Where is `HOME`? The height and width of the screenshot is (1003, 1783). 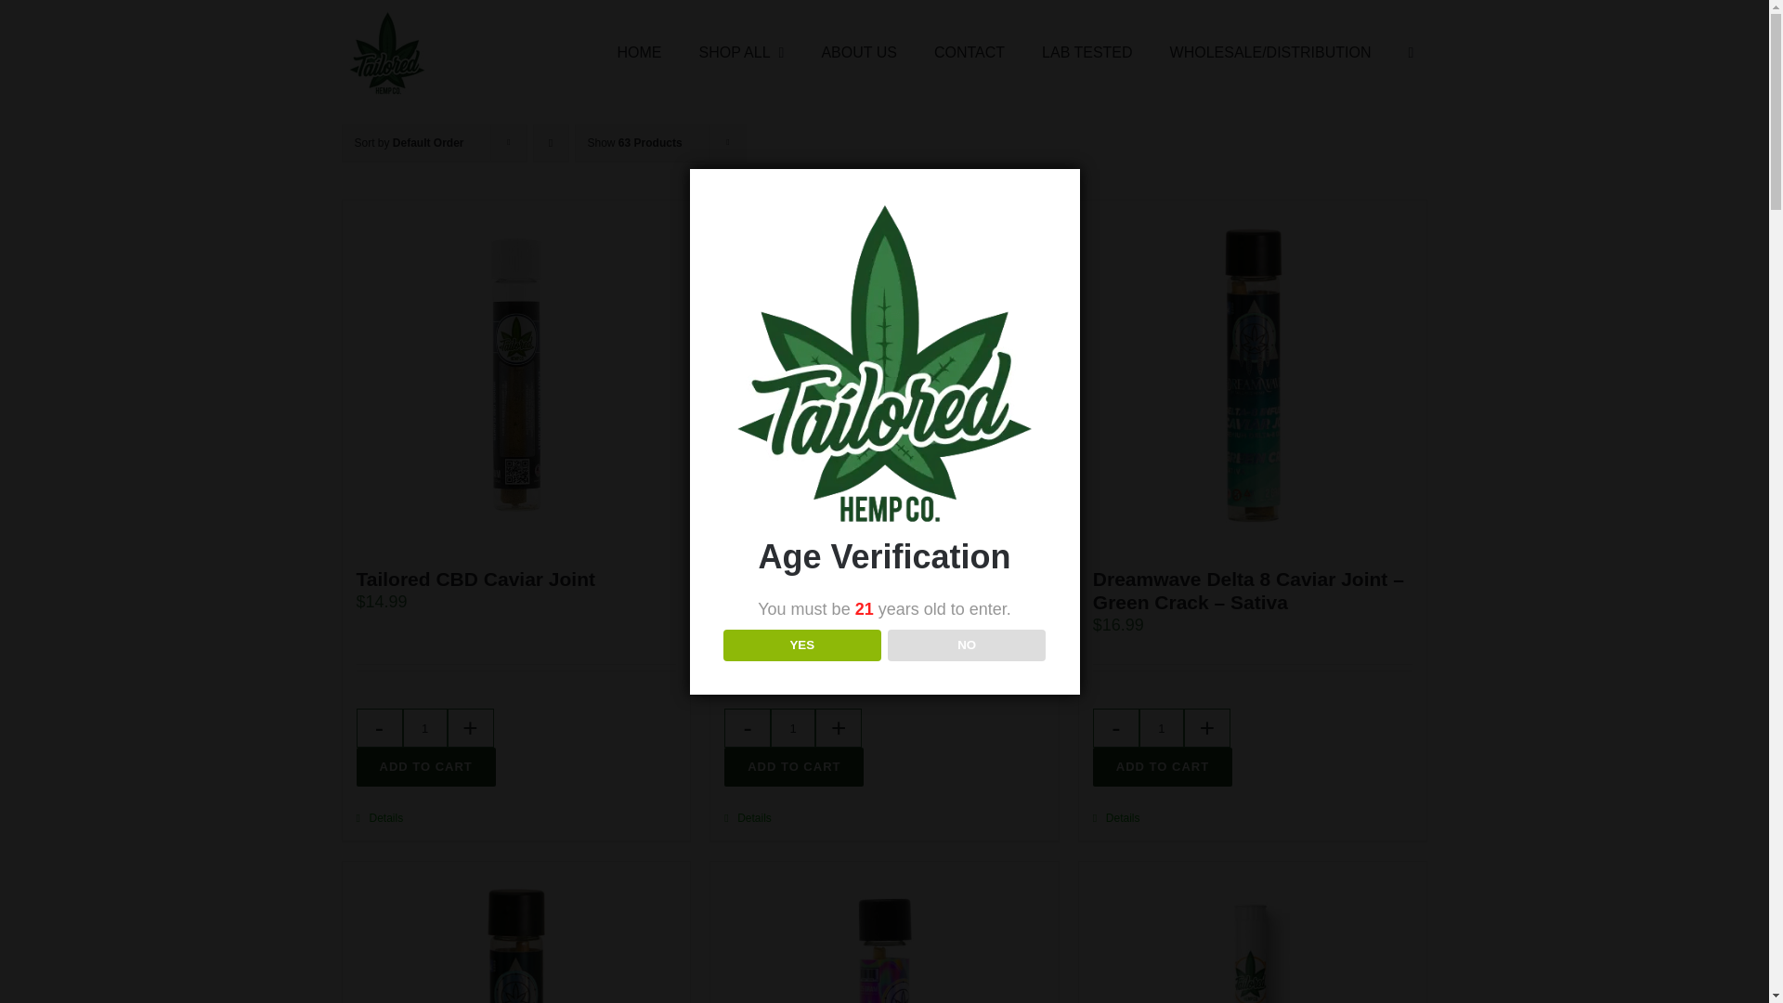 HOME is located at coordinates (639, 53).